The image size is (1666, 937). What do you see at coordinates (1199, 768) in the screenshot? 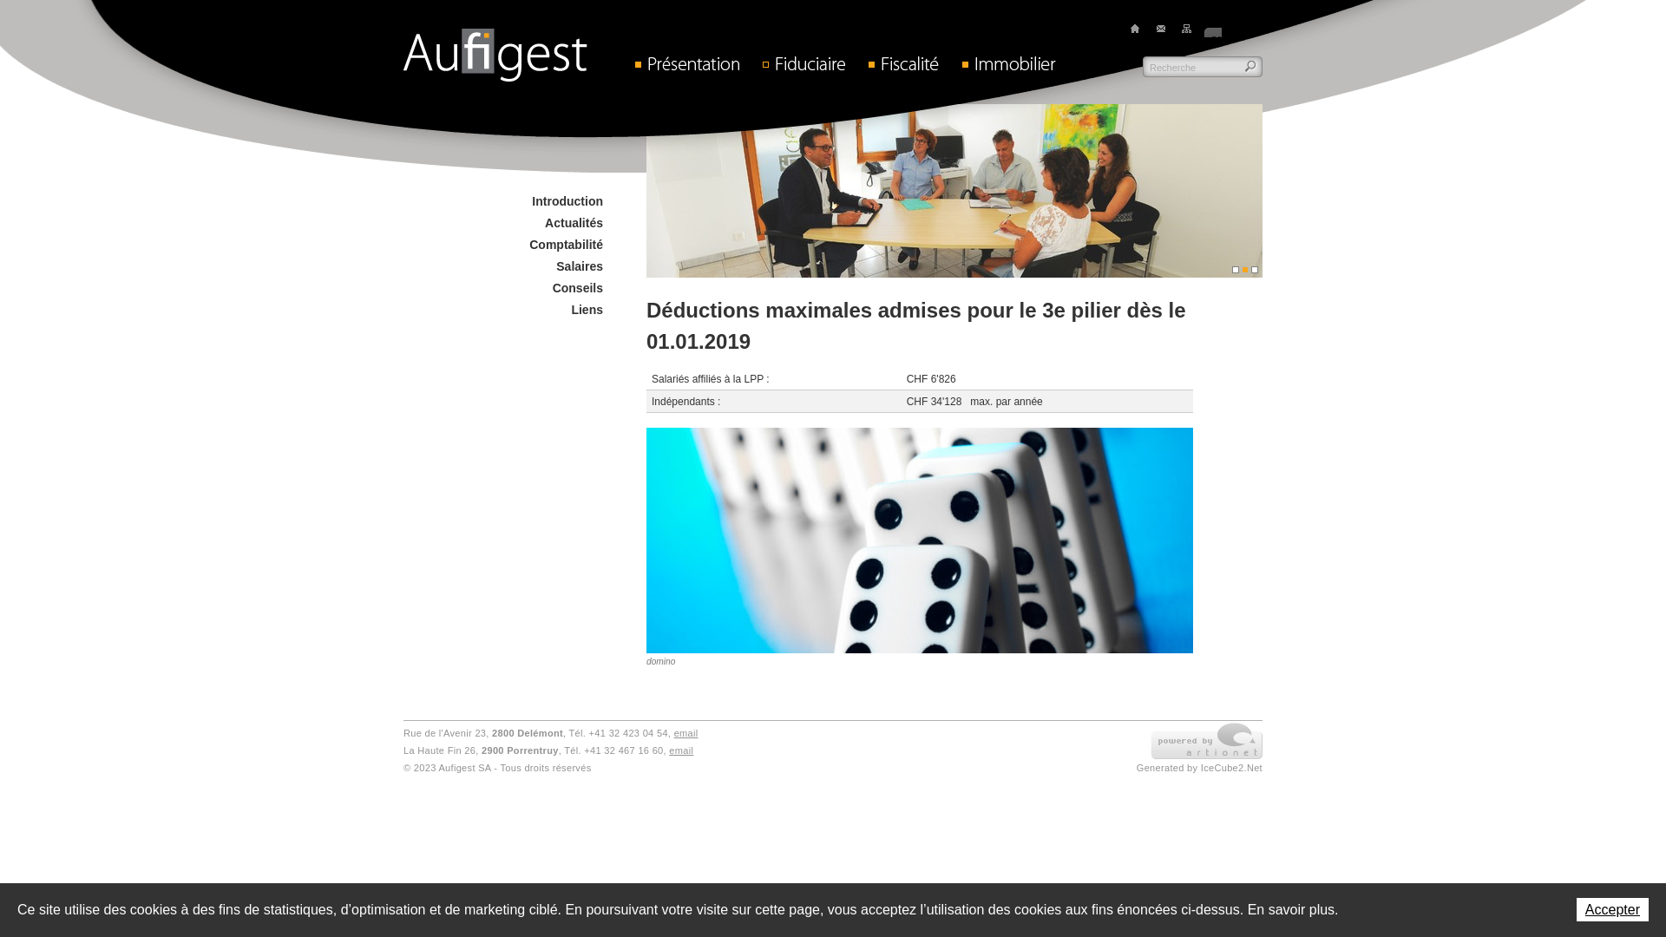
I see `Generated by IceCube2.Net` at bounding box center [1199, 768].